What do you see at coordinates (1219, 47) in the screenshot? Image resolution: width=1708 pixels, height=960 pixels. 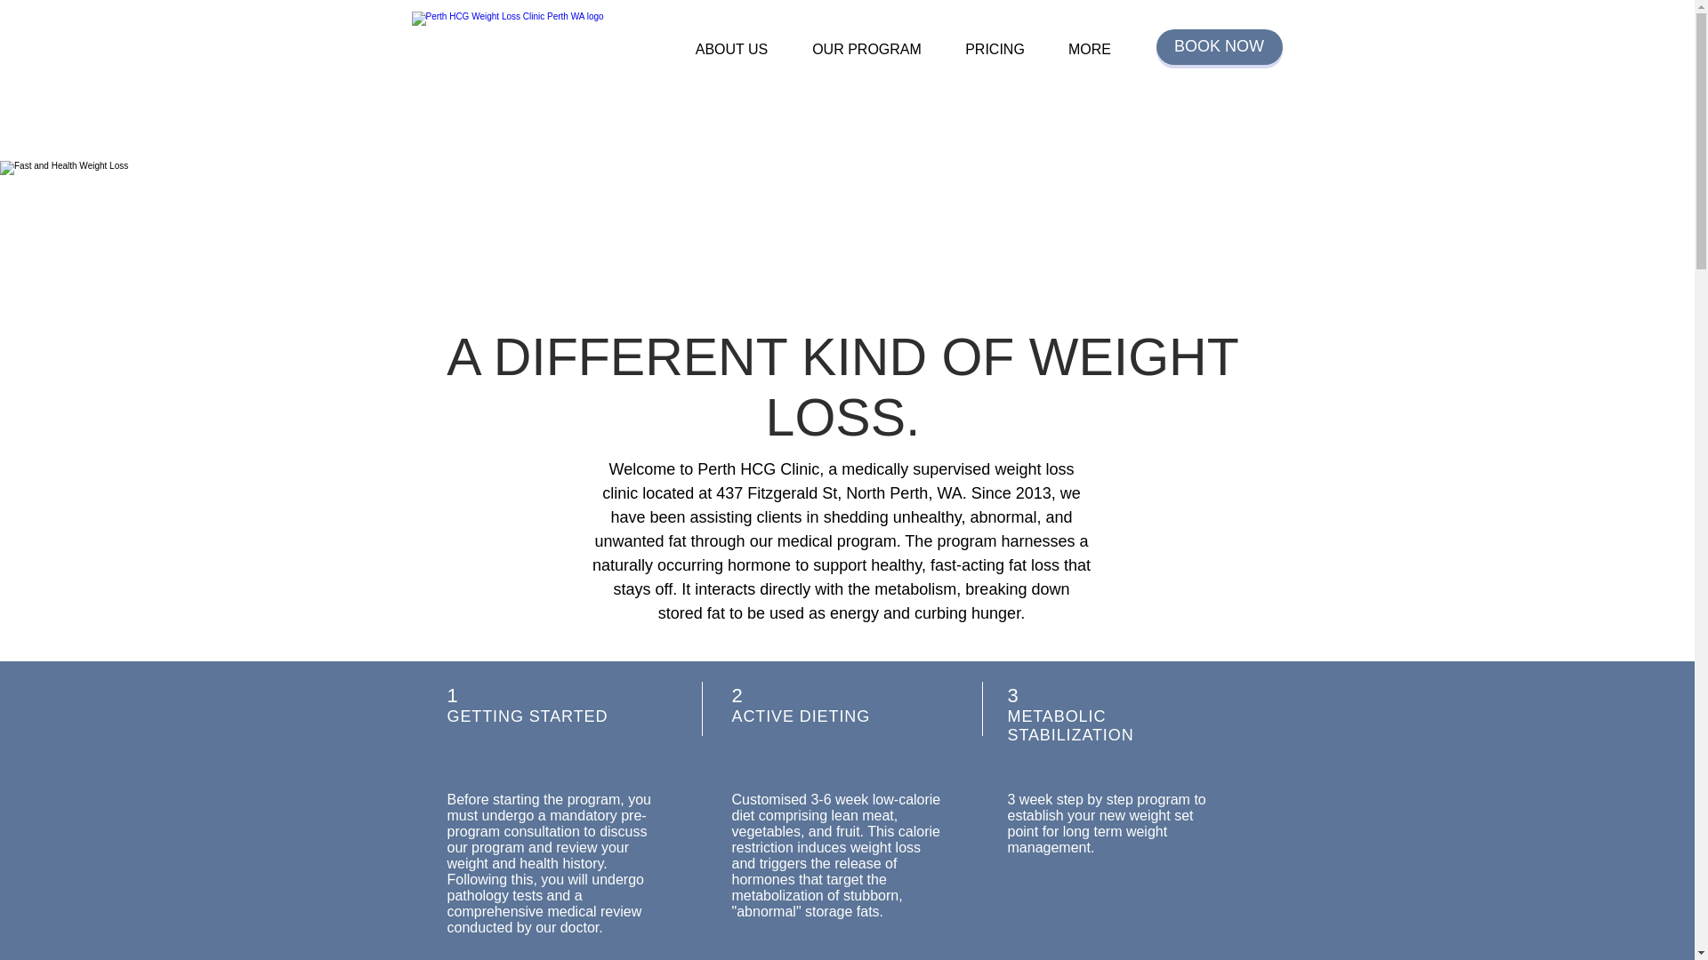 I see `BOOK NOW` at bounding box center [1219, 47].